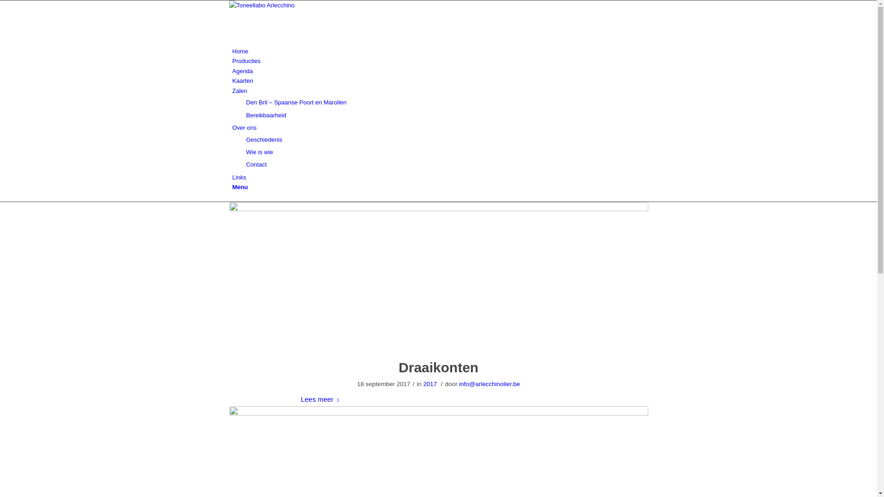  I want to click on Producties, so click(246, 61).